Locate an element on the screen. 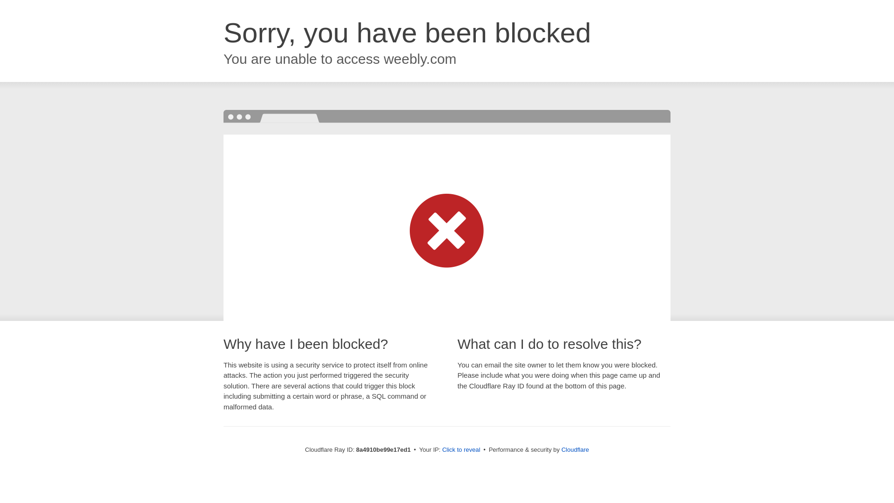  Click to reveal is located at coordinates (461, 450).